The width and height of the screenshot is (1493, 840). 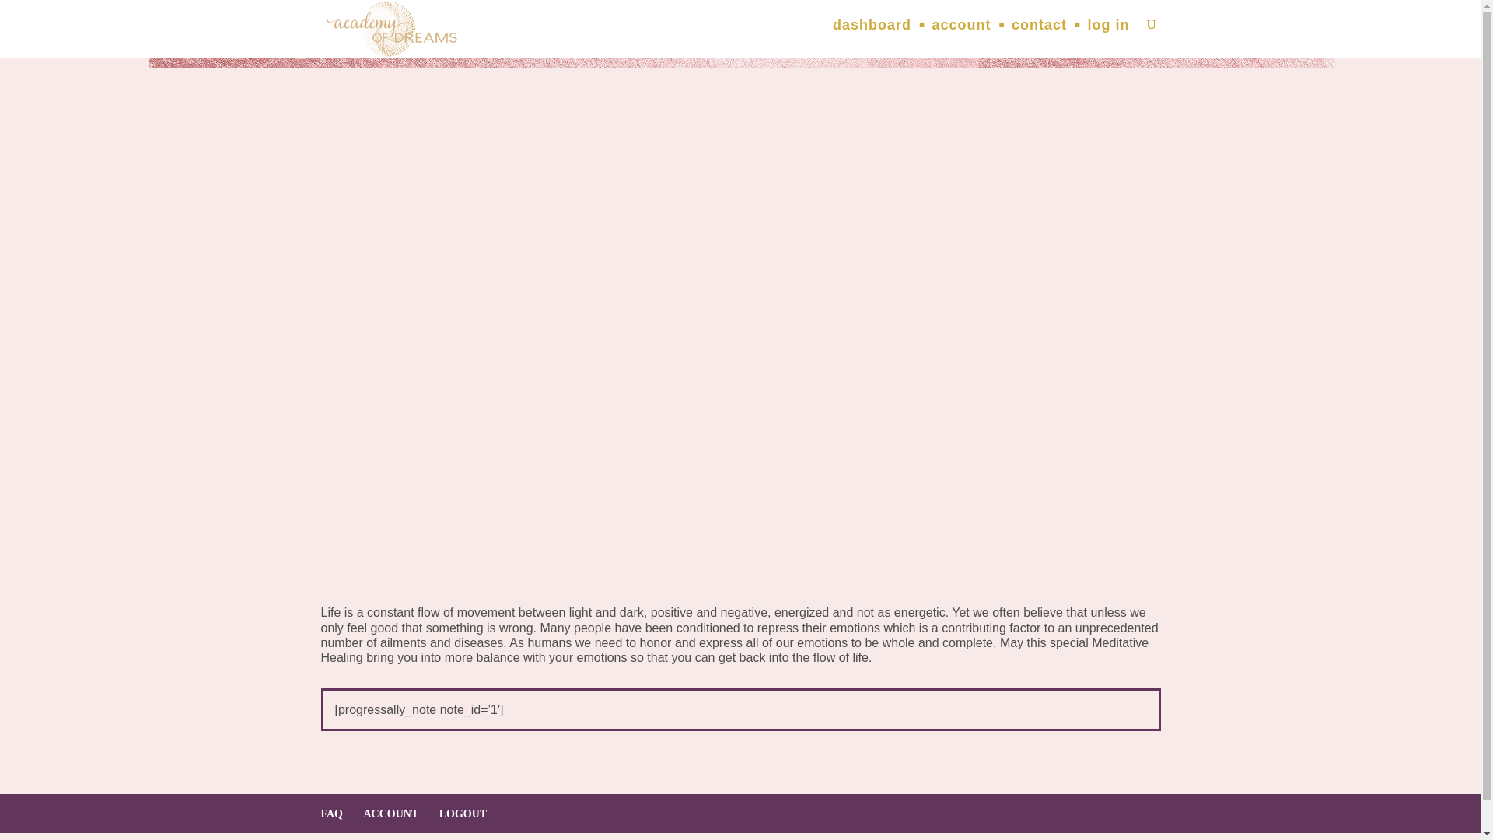 What do you see at coordinates (1039, 26) in the screenshot?
I see `contact` at bounding box center [1039, 26].